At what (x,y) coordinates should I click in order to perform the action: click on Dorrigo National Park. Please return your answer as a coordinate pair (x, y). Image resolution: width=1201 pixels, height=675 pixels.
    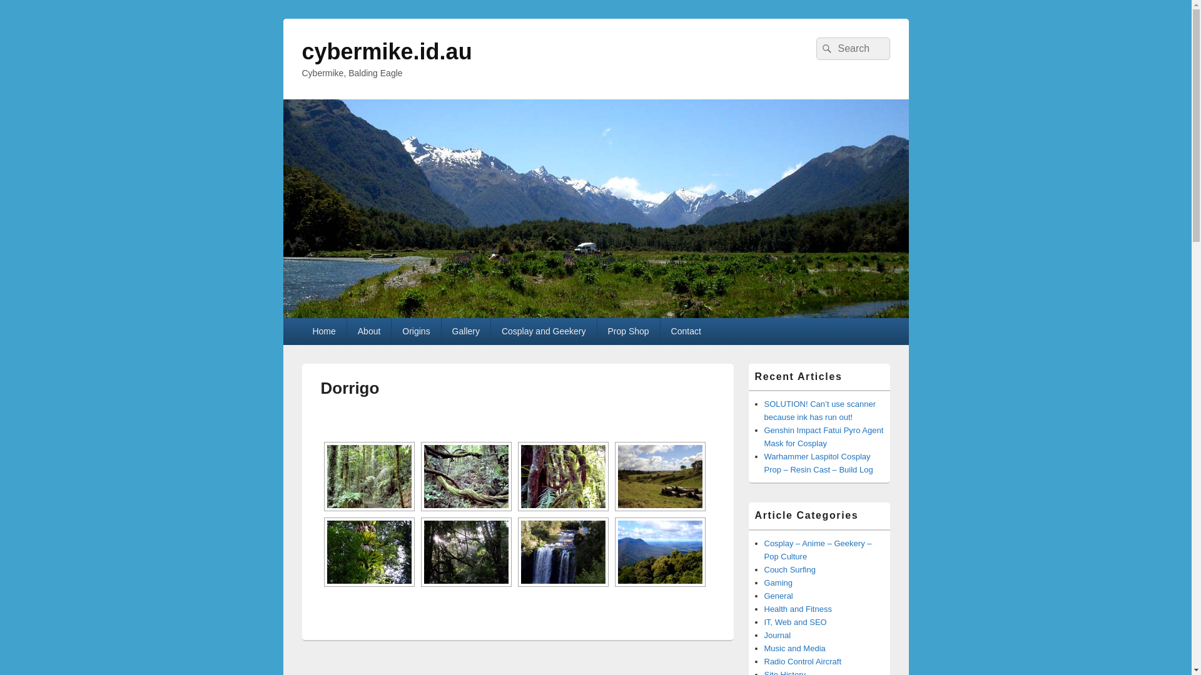
    Looking at the image, I should click on (467, 476).